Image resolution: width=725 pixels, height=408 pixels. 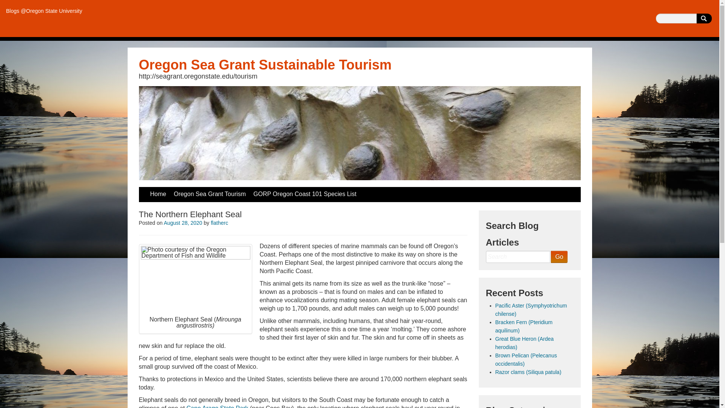 I want to click on GORP Oregon Coast 101 Species List, so click(x=305, y=194).